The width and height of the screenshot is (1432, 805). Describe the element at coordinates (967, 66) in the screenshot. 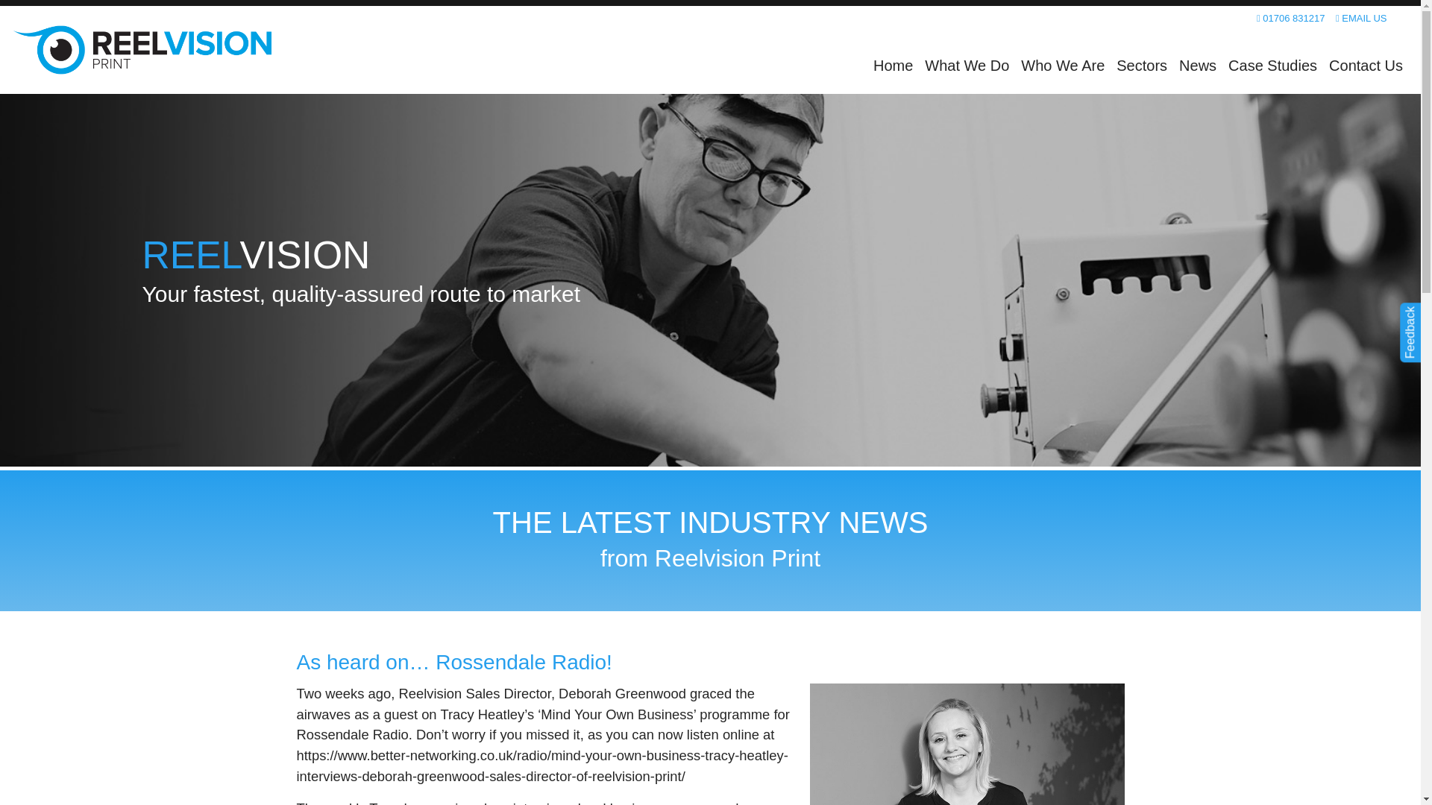

I see `What We Do` at that location.